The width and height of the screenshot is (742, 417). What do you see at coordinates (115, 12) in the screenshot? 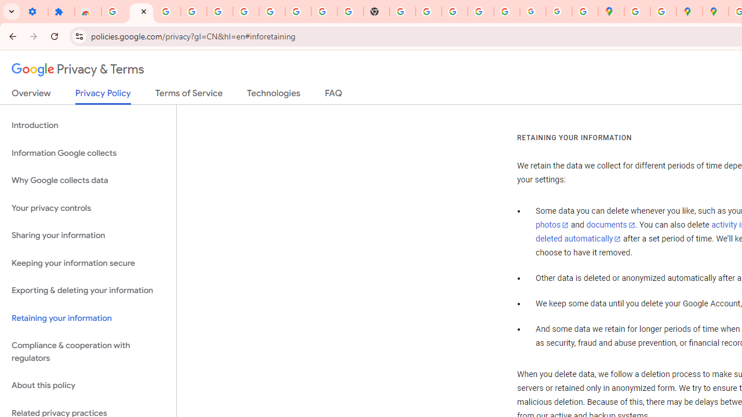
I see `Sign in - Google Accounts` at bounding box center [115, 12].